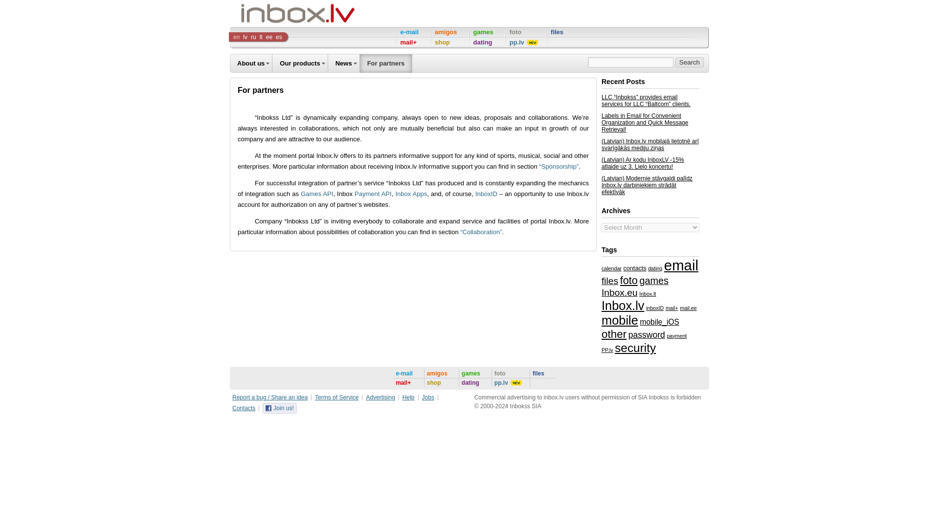 This screenshot has height=528, width=939. What do you see at coordinates (237, 37) in the screenshot?
I see `en` at bounding box center [237, 37].